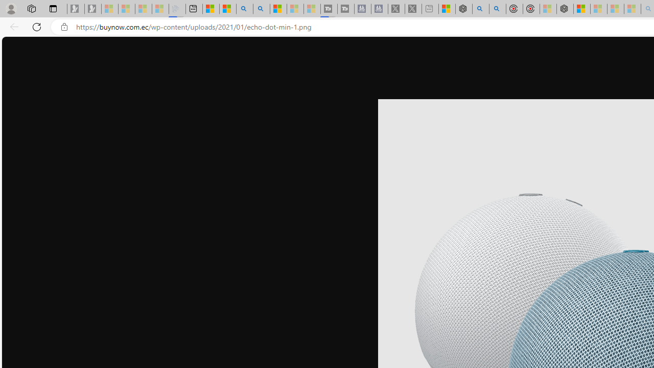 Image resolution: width=654 pixels, height=368 pixels. What do you see at coordinates (447, 9) in the screenshot?
I see `Wildlife - MSN` at bounding box center [447, 9].